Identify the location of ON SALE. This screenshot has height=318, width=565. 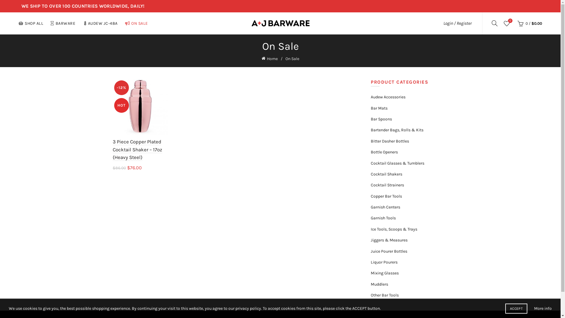
(137, 24).